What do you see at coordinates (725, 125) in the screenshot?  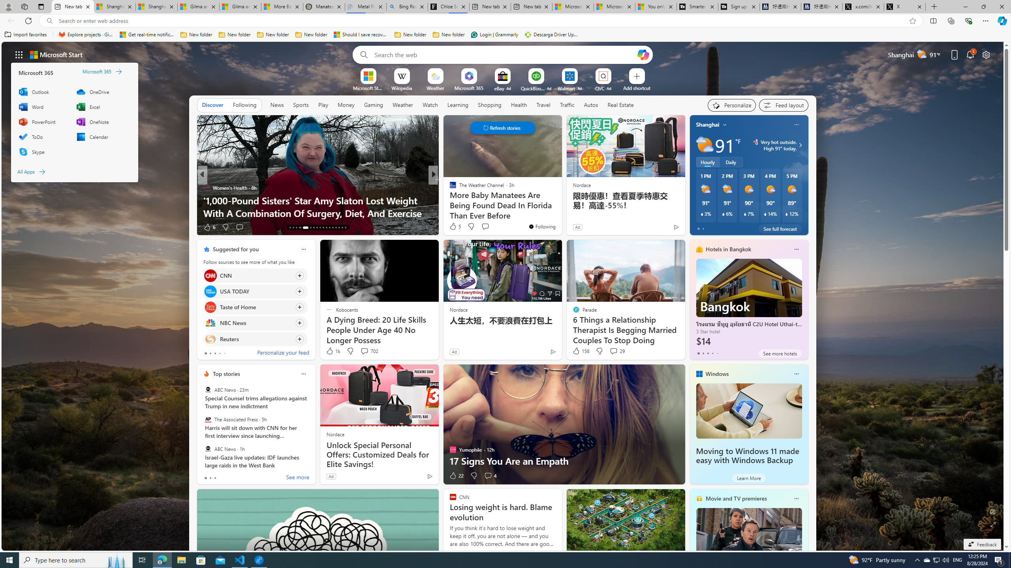 I see `My location` at bounding box center [725, 125].